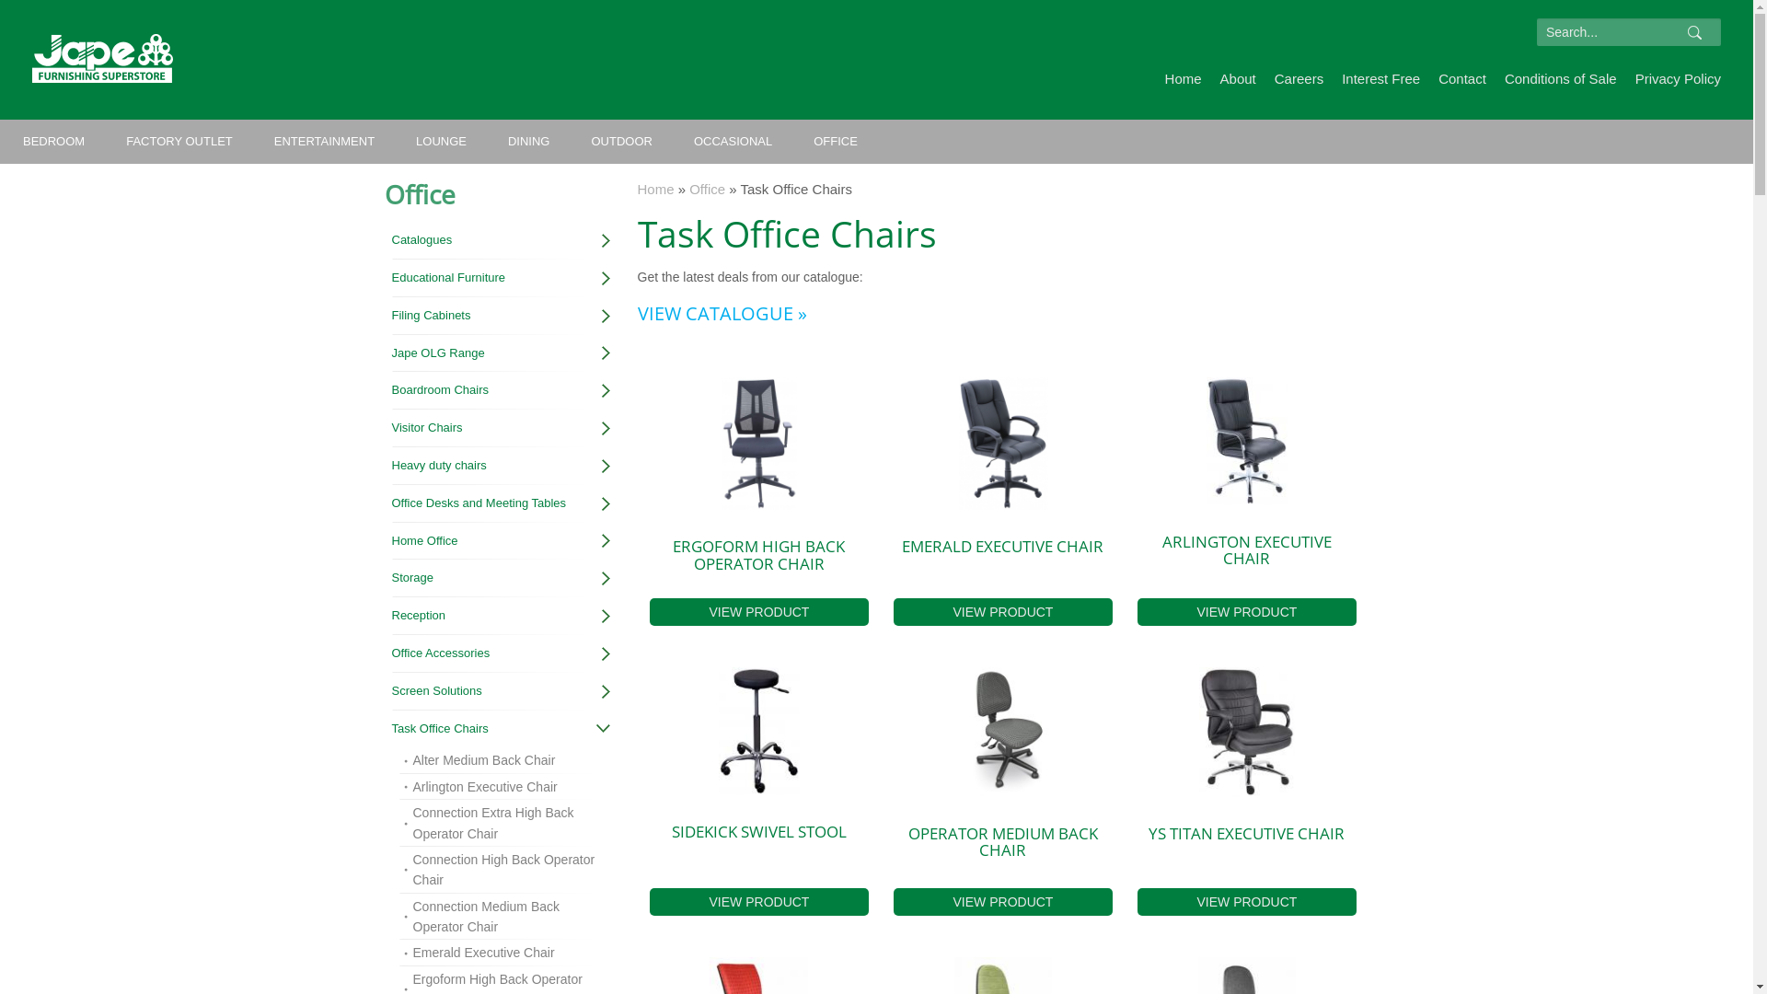 This screenshot has height=994, width=1767. I want to click on OFFICE, so click(836, 142).